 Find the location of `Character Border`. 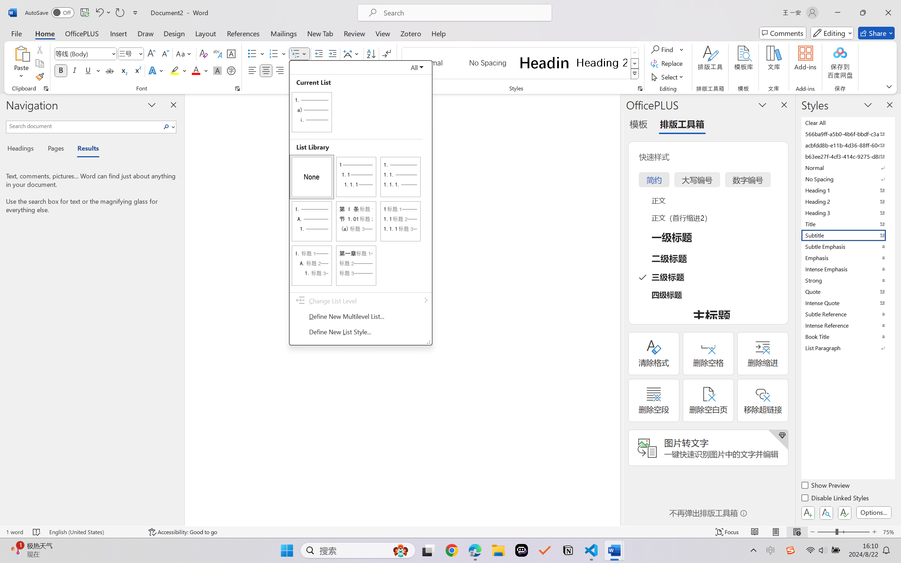

Character Border is located at coordinates (232, 53).